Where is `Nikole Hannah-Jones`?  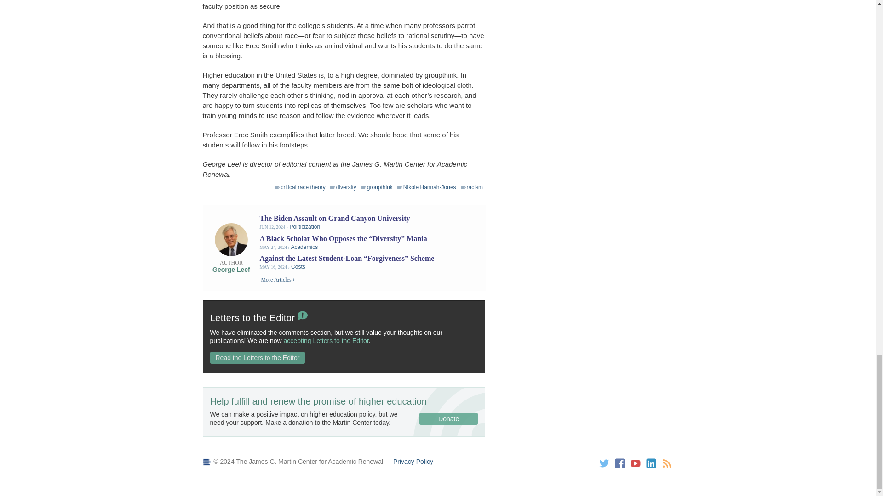
Nikole Hannah-Jones is located at coordinates (427, 187).